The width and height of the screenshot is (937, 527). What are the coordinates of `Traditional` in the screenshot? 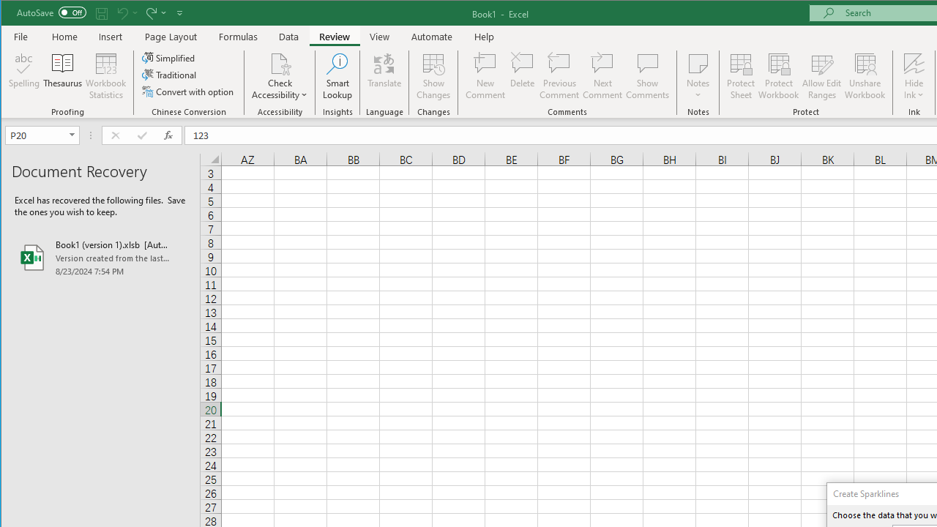 It's located at (170, 75).